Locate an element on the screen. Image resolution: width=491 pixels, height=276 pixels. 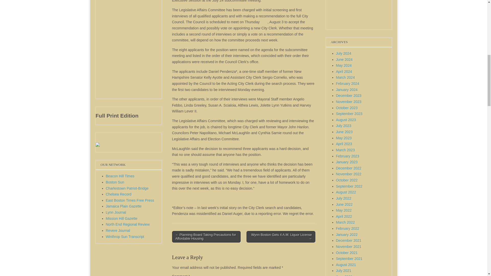
Boston Sun is located at coordinates (115, 182).